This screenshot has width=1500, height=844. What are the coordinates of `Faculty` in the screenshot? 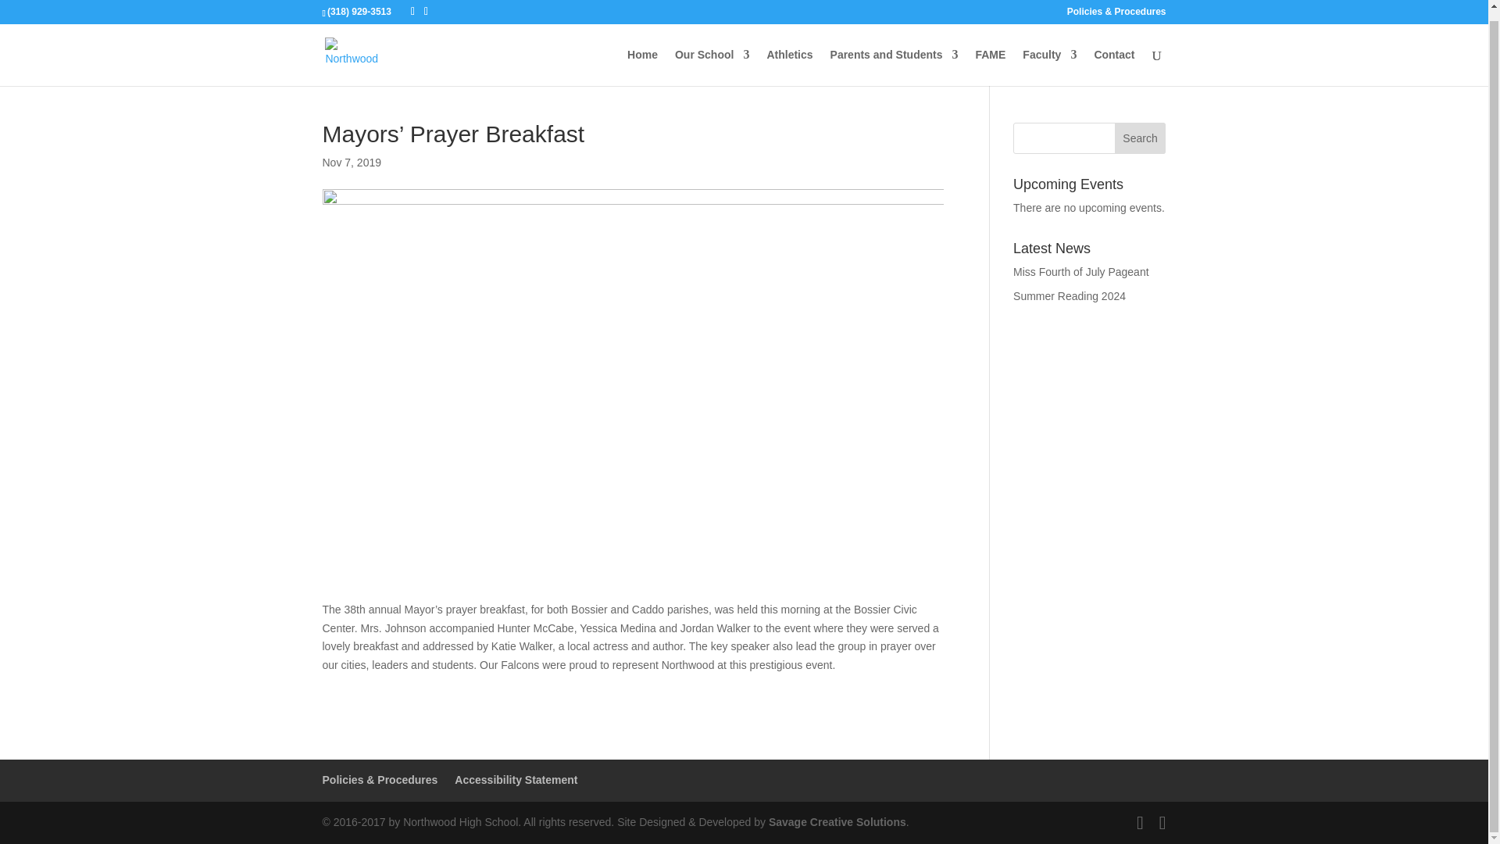 It's located at (1050, 58).